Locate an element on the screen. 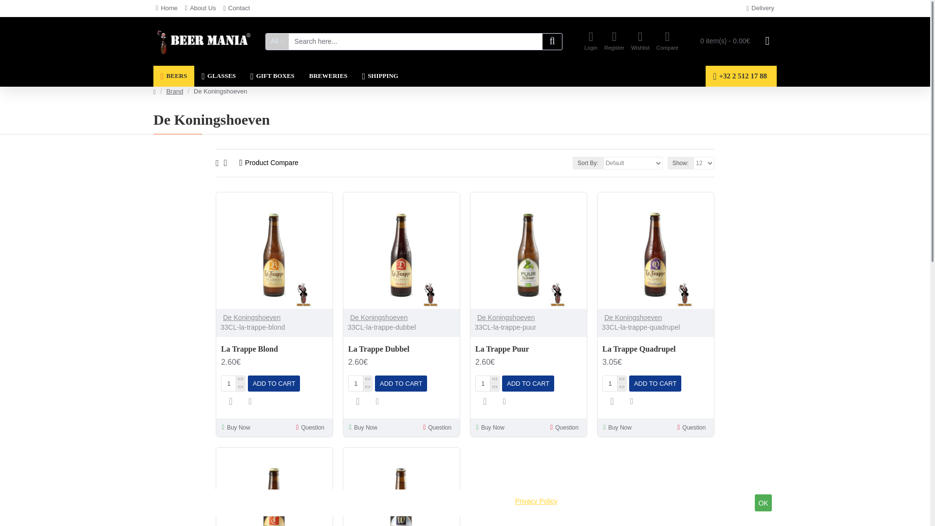 The height and width of the screenshot is (526, 935). Register is located at coordinates (614, 41).